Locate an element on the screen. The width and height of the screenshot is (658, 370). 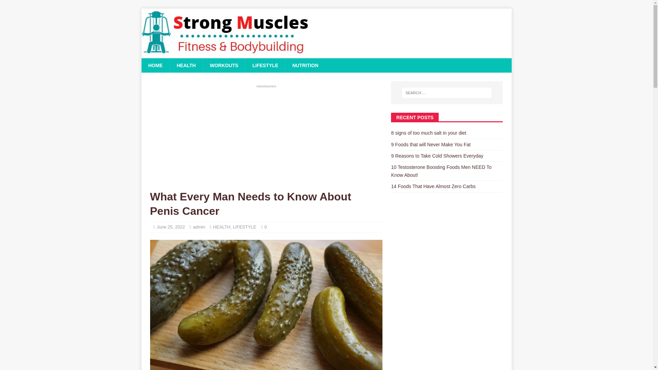
Strong Muscles is located at coordinates (226, 54).